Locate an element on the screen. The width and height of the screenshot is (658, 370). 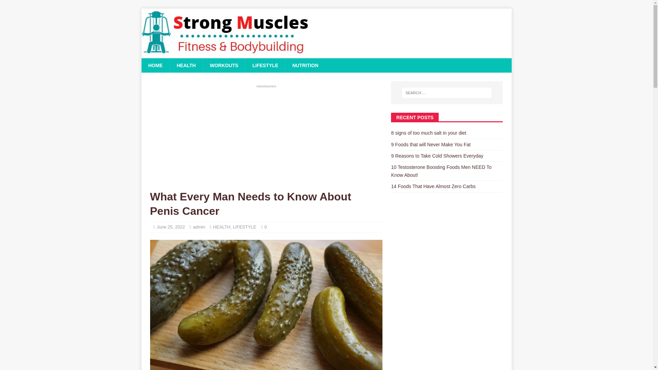
Strong Muscles is located at coordinates (226, 54).